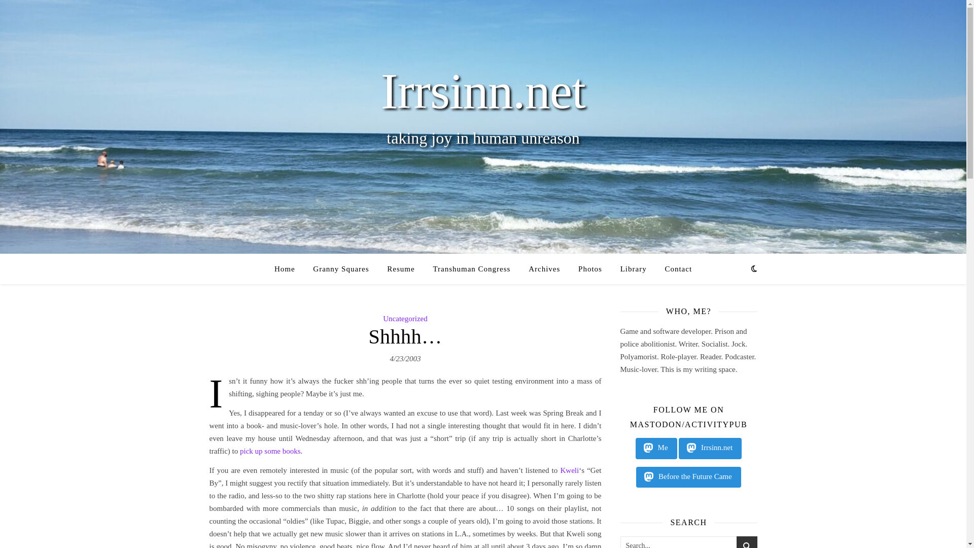 The height and width of the screenshot is (548, 974). What do you see at coordinates (401, 269) in the screenshot?
I see `Resume` at bounding box center [401, 269].